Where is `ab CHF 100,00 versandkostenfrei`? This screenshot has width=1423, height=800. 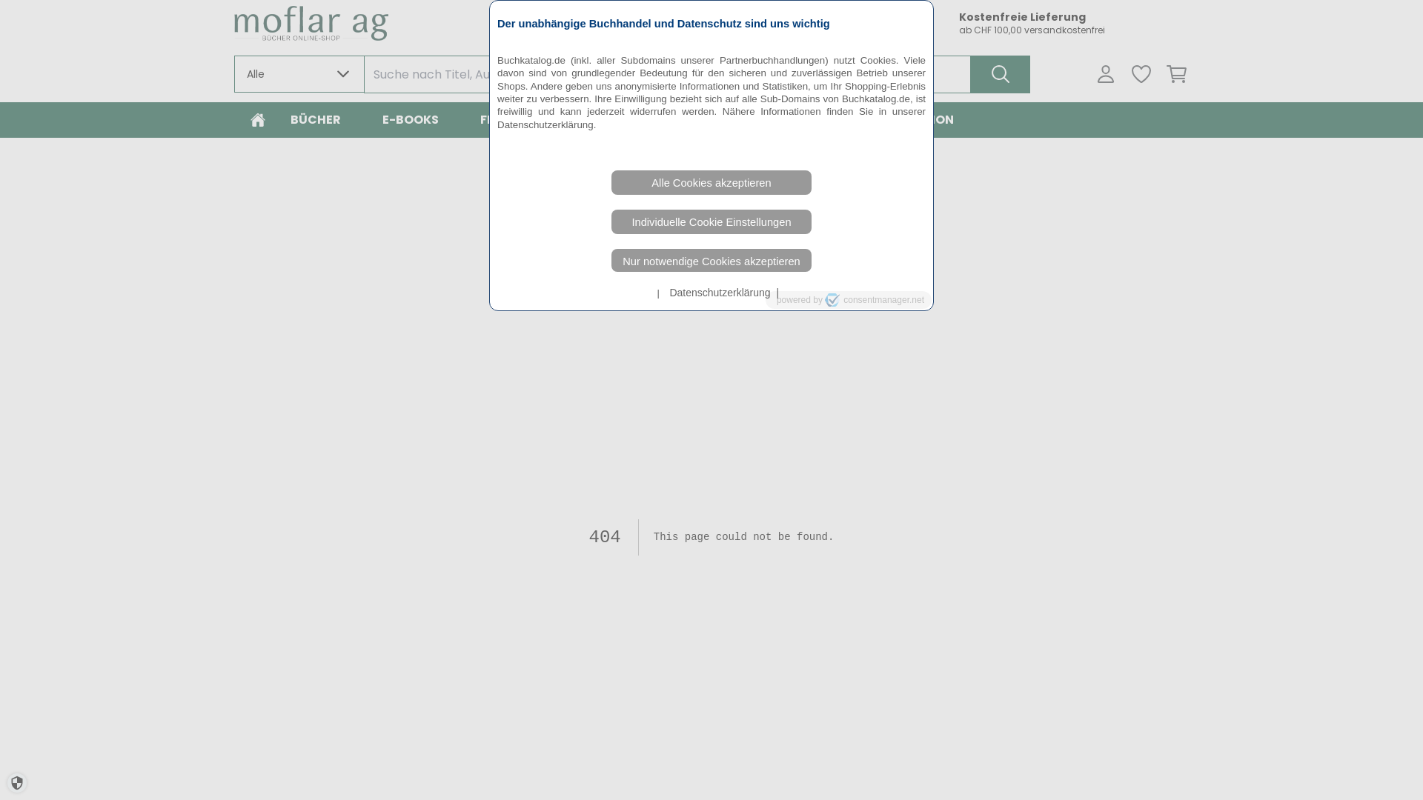 ab CHF 100,00 versandkostenfrei is located at coordinates (1074, 30).